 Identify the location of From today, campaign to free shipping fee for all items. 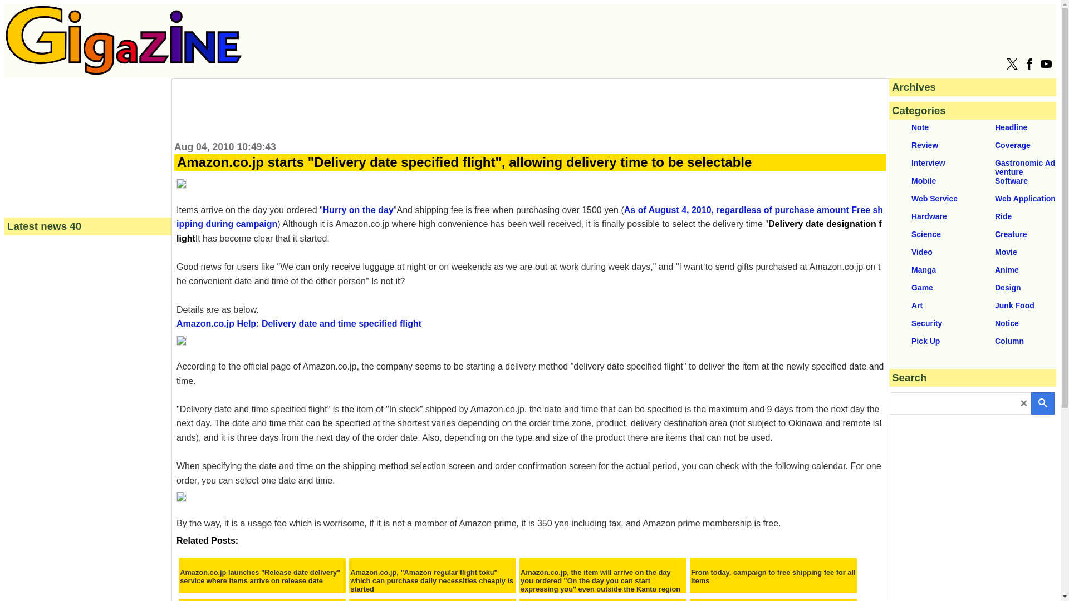
(773, 576).